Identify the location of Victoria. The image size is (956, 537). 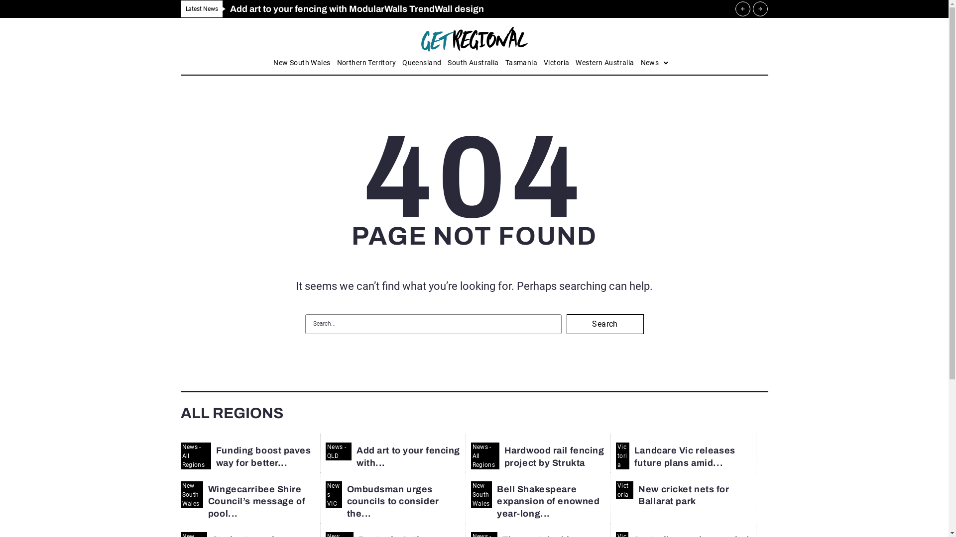
(622, 456).